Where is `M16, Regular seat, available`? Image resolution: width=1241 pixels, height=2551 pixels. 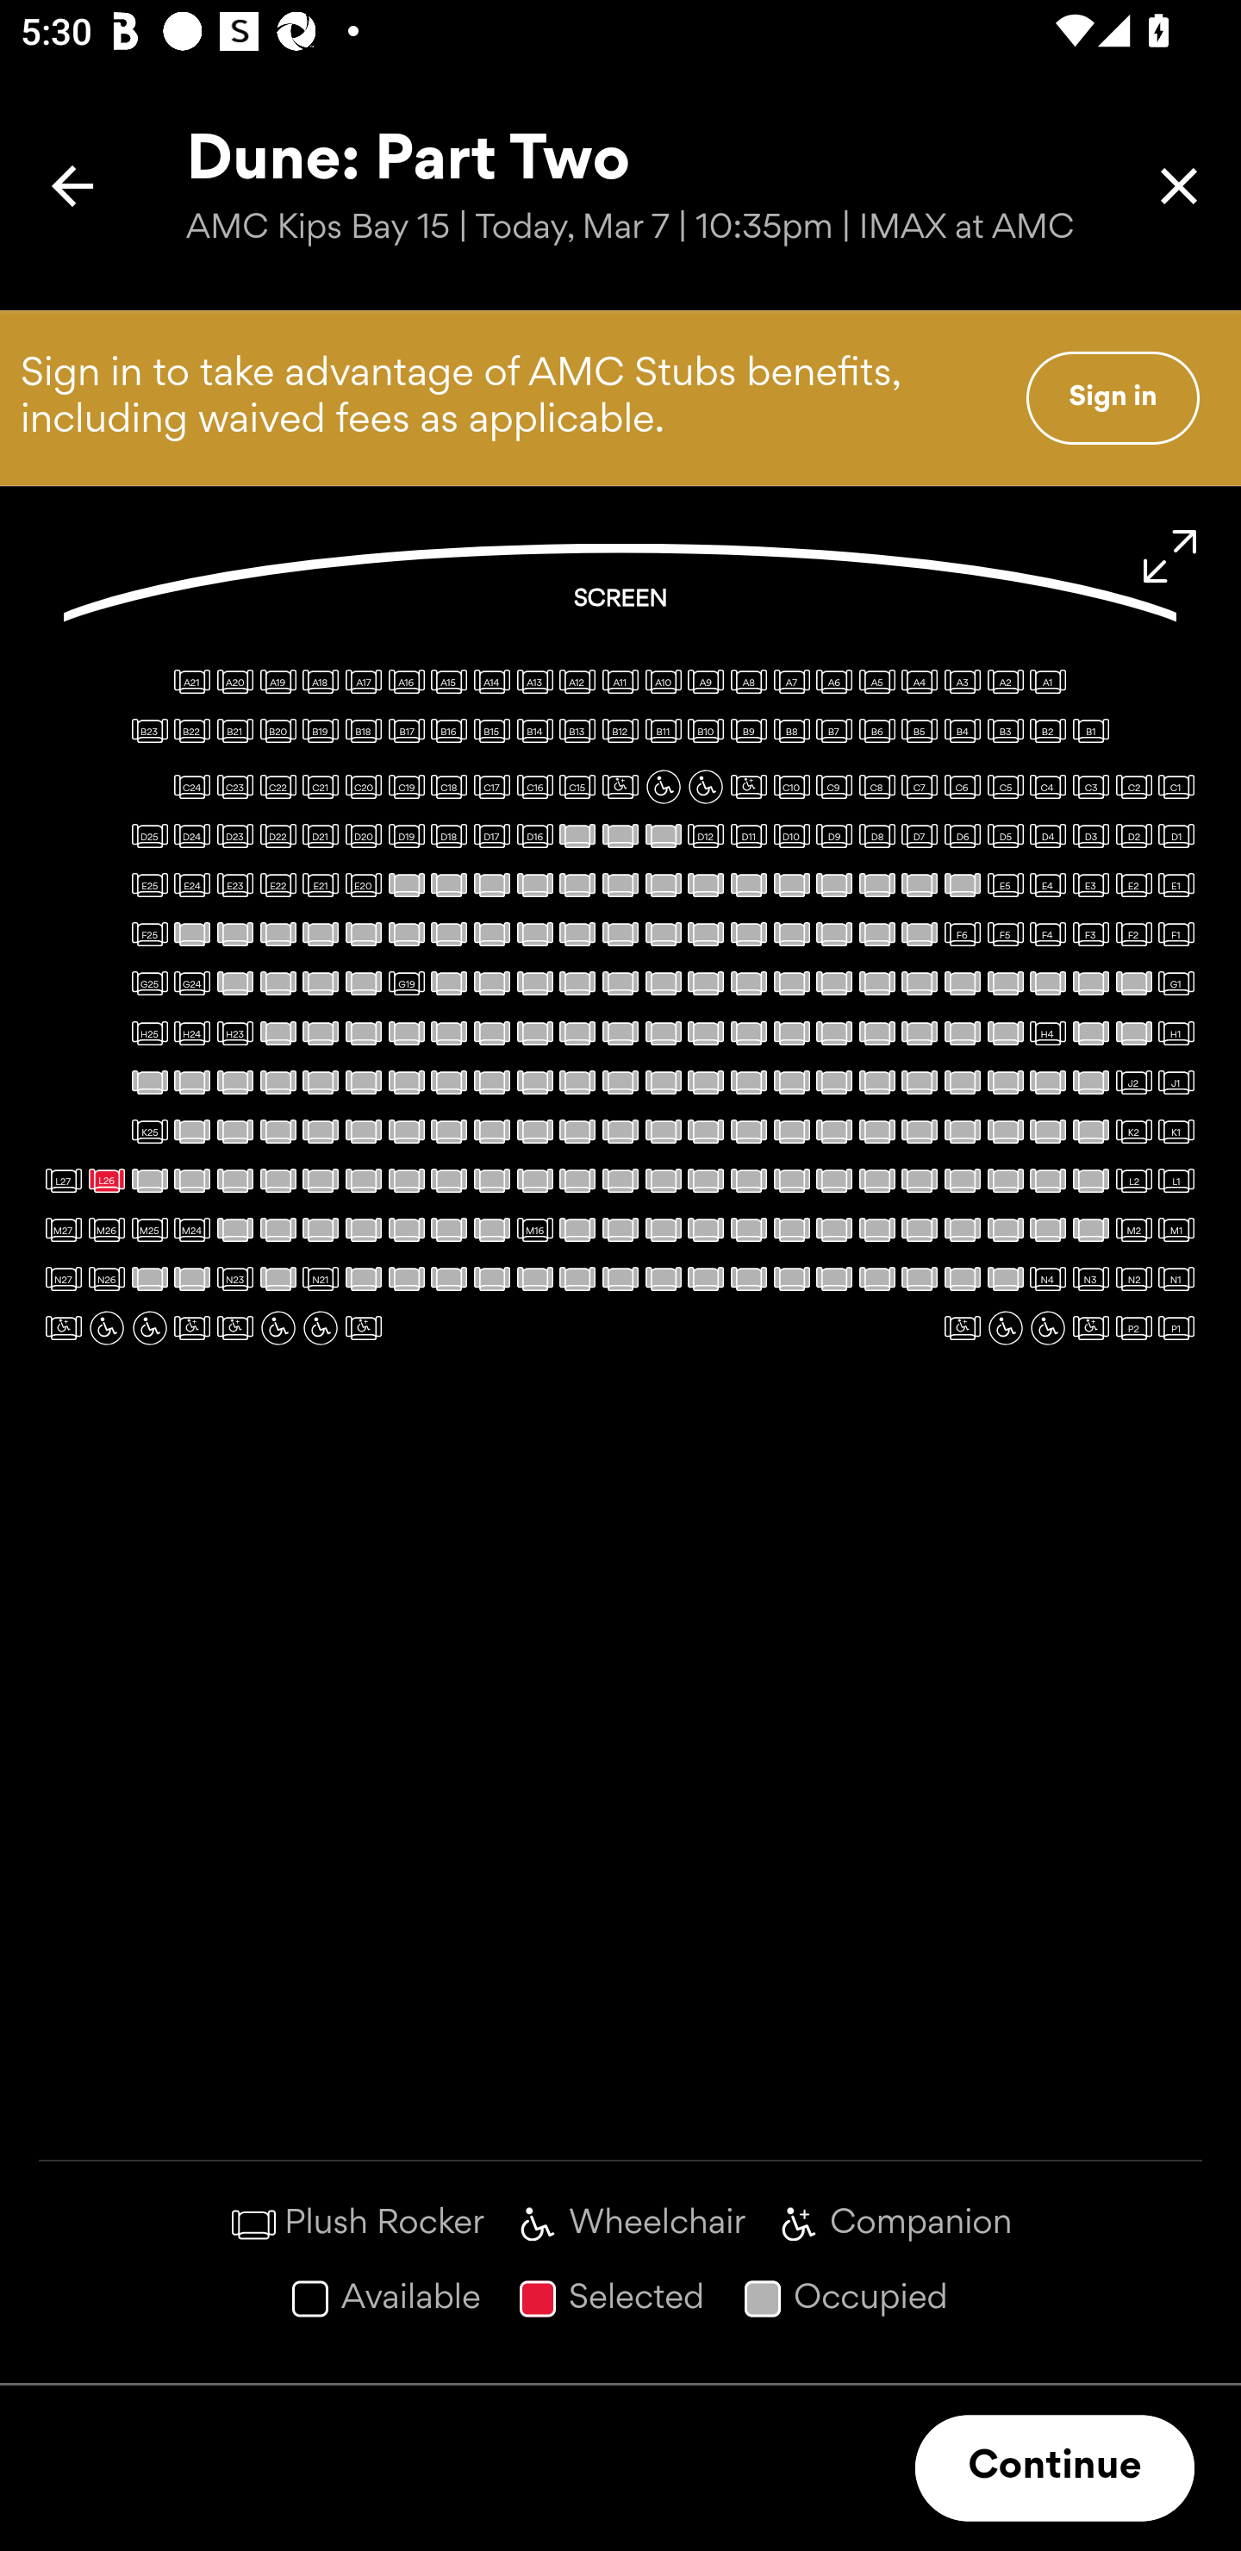 M16, Regular seat, available is located at coordinates (535, 1229).